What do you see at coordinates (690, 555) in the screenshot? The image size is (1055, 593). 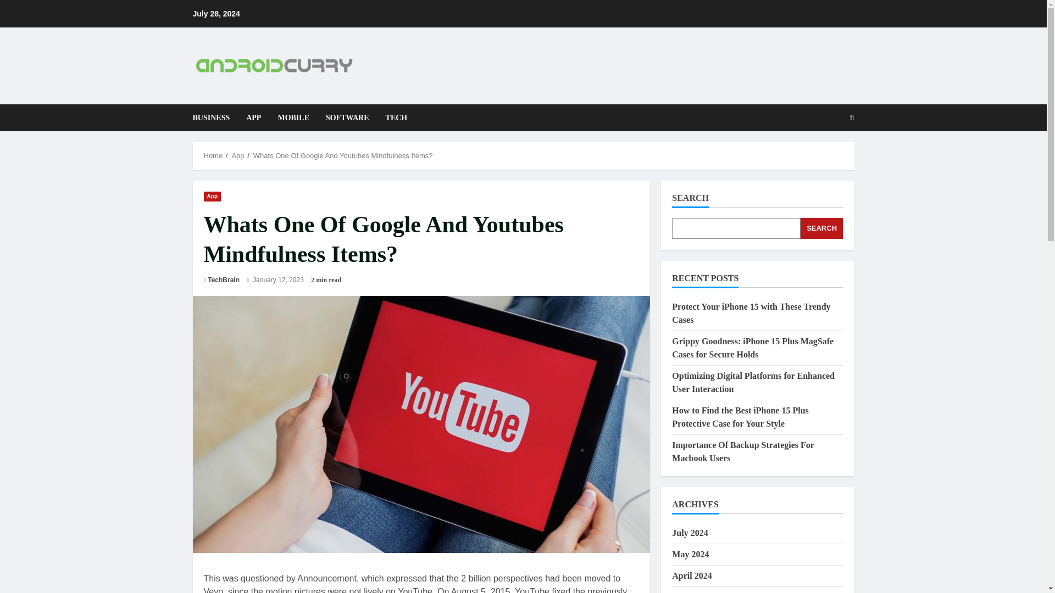 I see `May 2024` at bounding box center [690, 555].